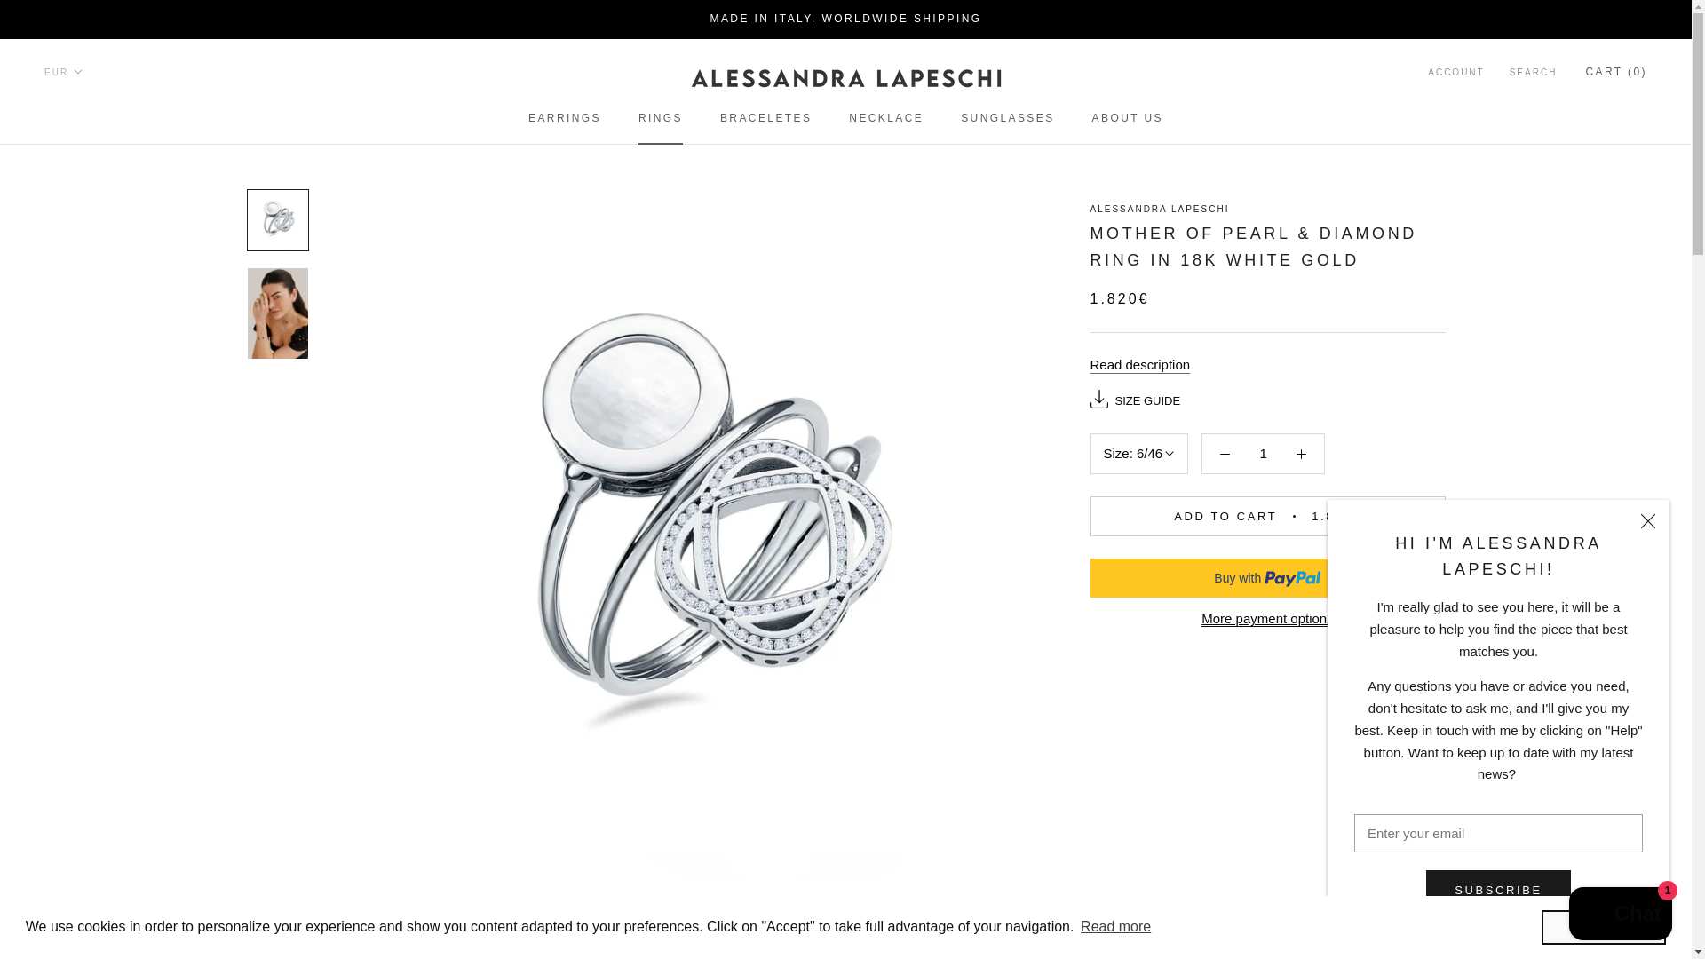 This screenshot has height=959, width=1705. What do you see at coordinates (1533, 73) in the screenshot?
I see `SIZE GUIDE` at bounding box center [1533, 73].